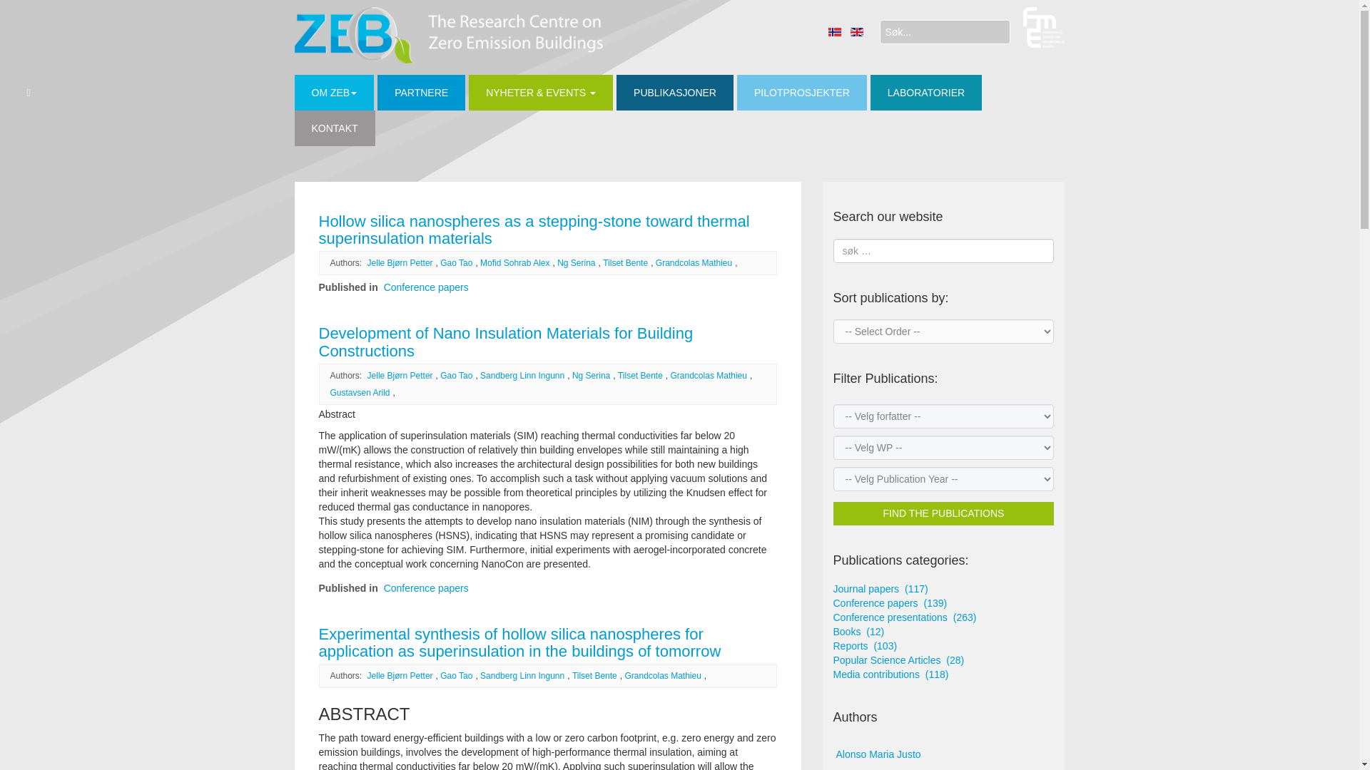 The image size is (1370, 770). What do you see at coordinates (334, 93) in the screenshot?
I see `OM ZEB` at bounding box center [334, 93].